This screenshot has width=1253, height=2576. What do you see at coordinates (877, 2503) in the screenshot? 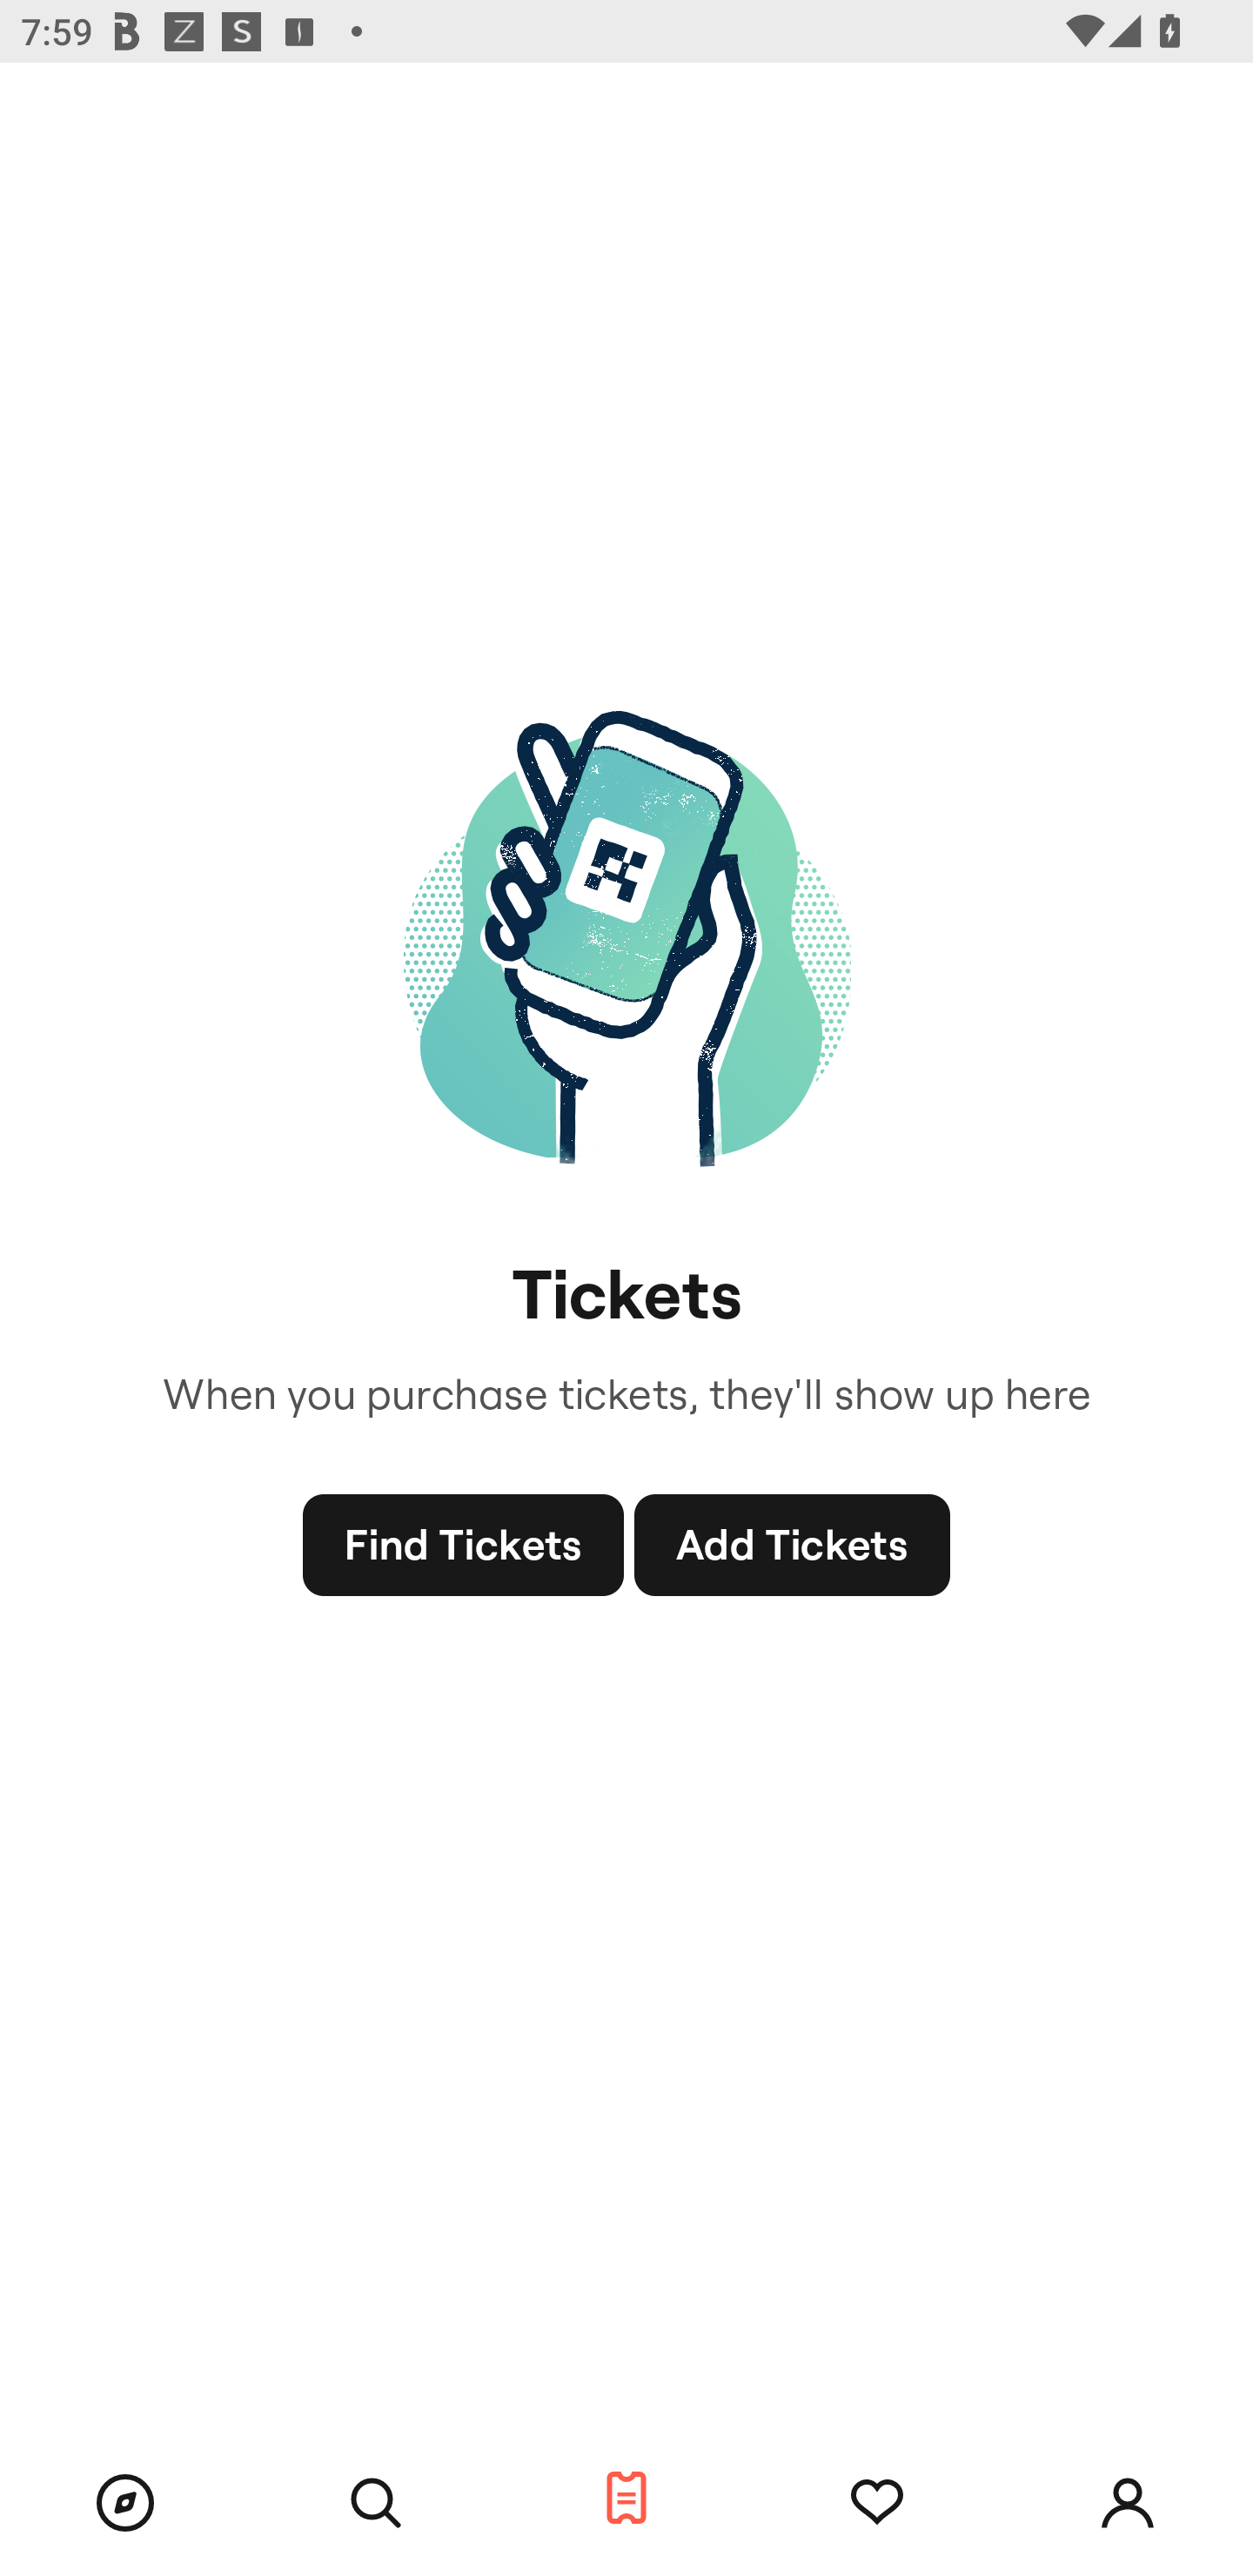
I see `Tracking` at bounding box center [877, 2503].